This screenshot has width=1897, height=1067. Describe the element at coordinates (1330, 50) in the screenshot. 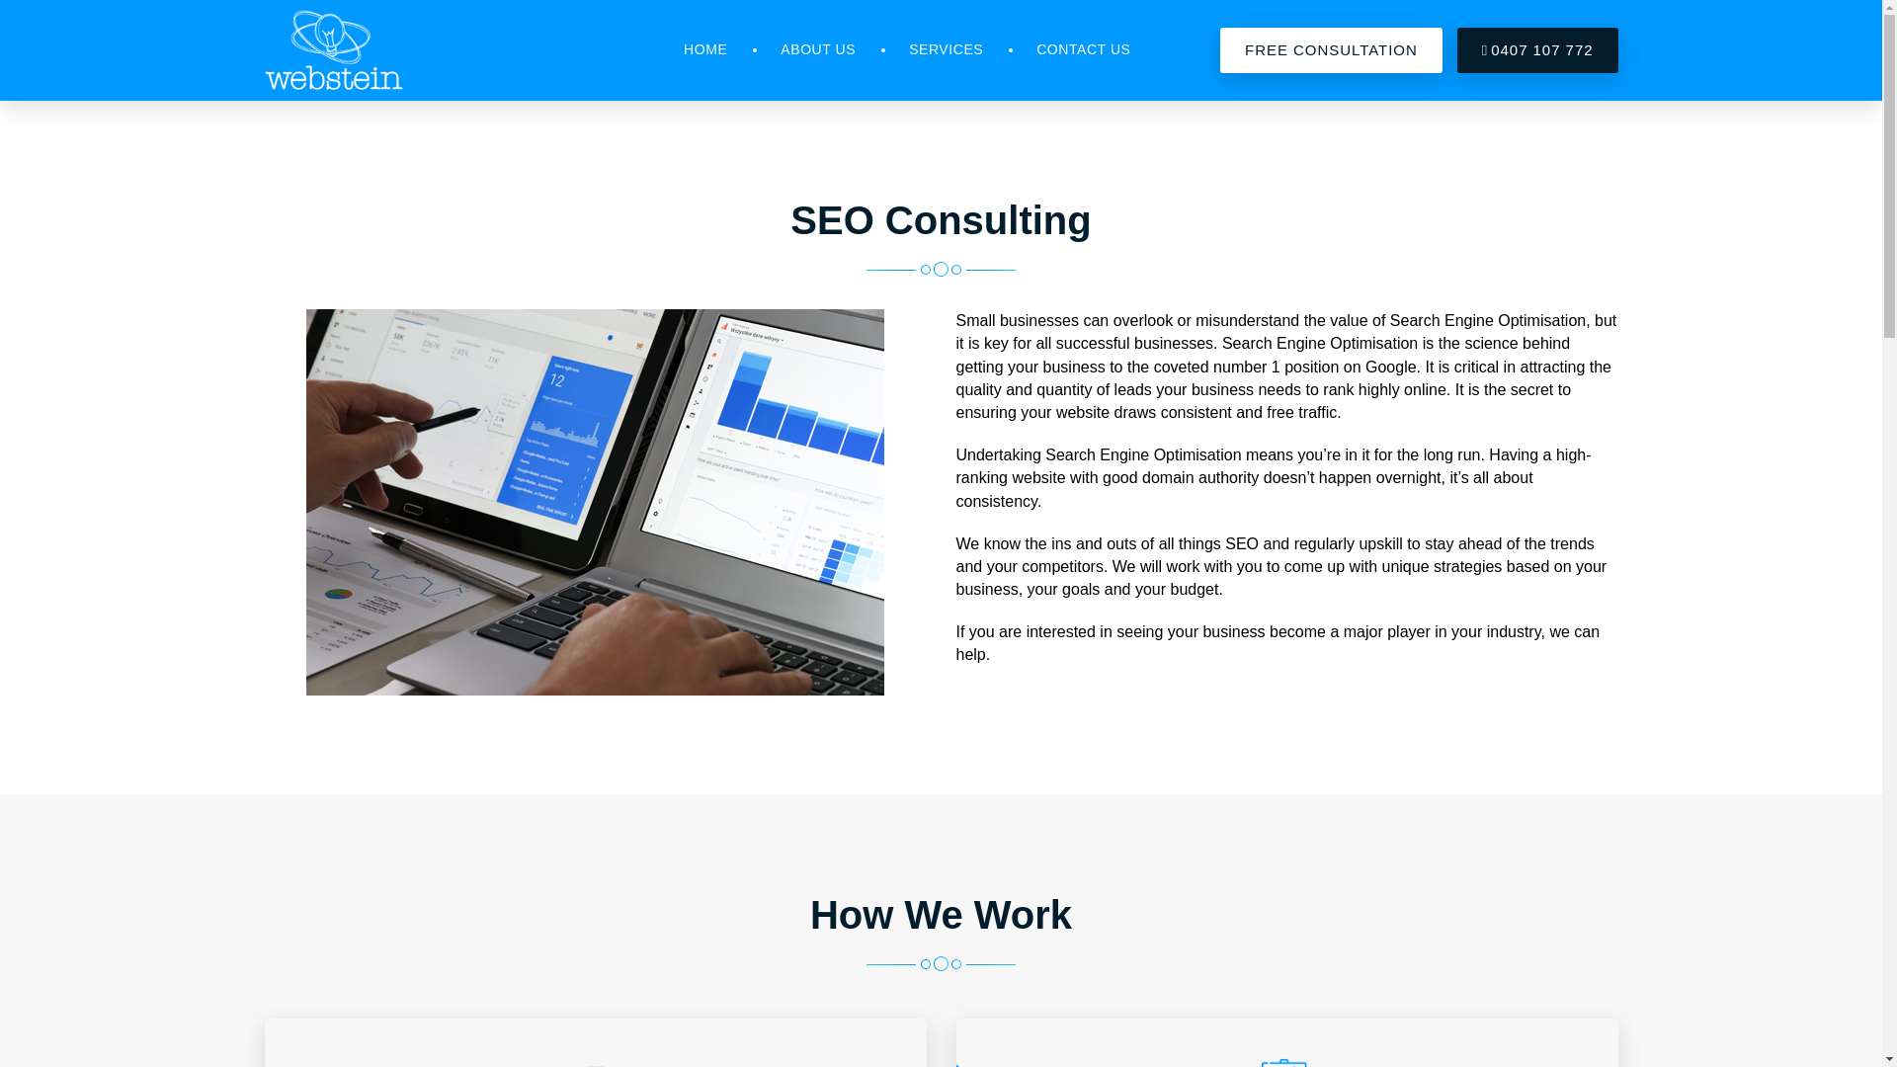

I see `FREE CONSULTATION` at that location.